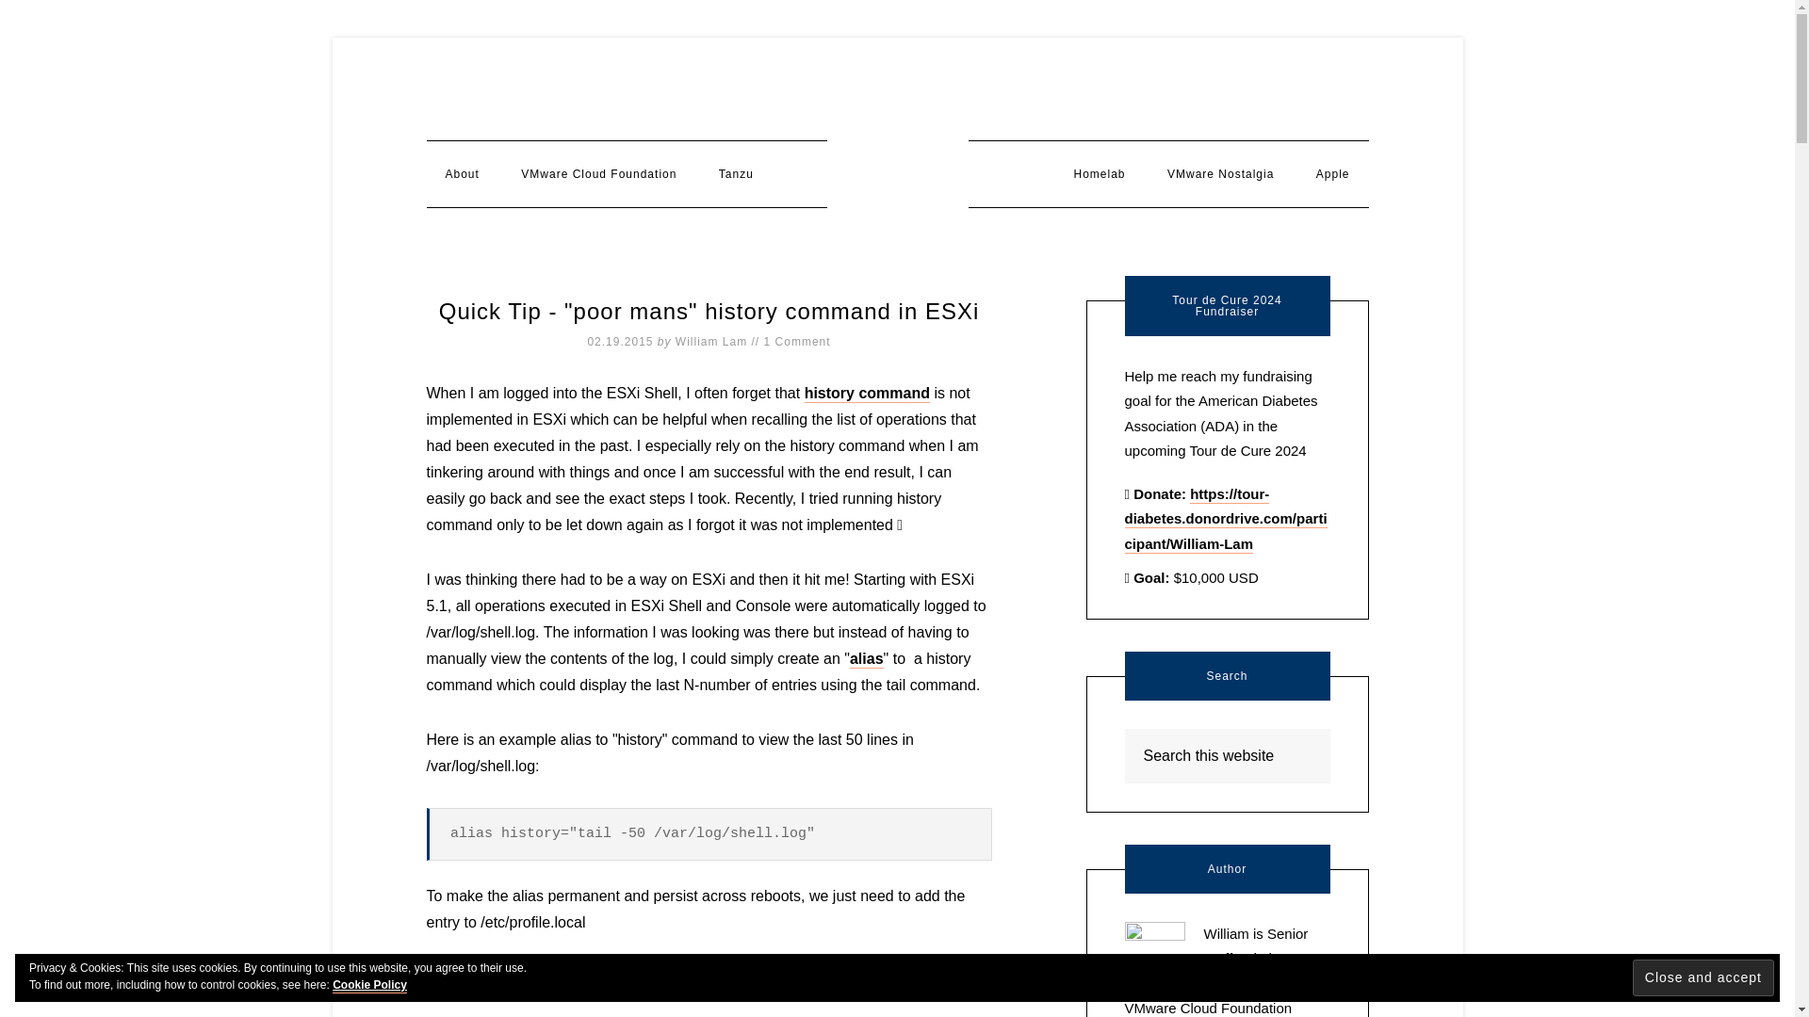  Describe the element at coordinates (867, 394) in the screenshot. I see `history command` at that location.